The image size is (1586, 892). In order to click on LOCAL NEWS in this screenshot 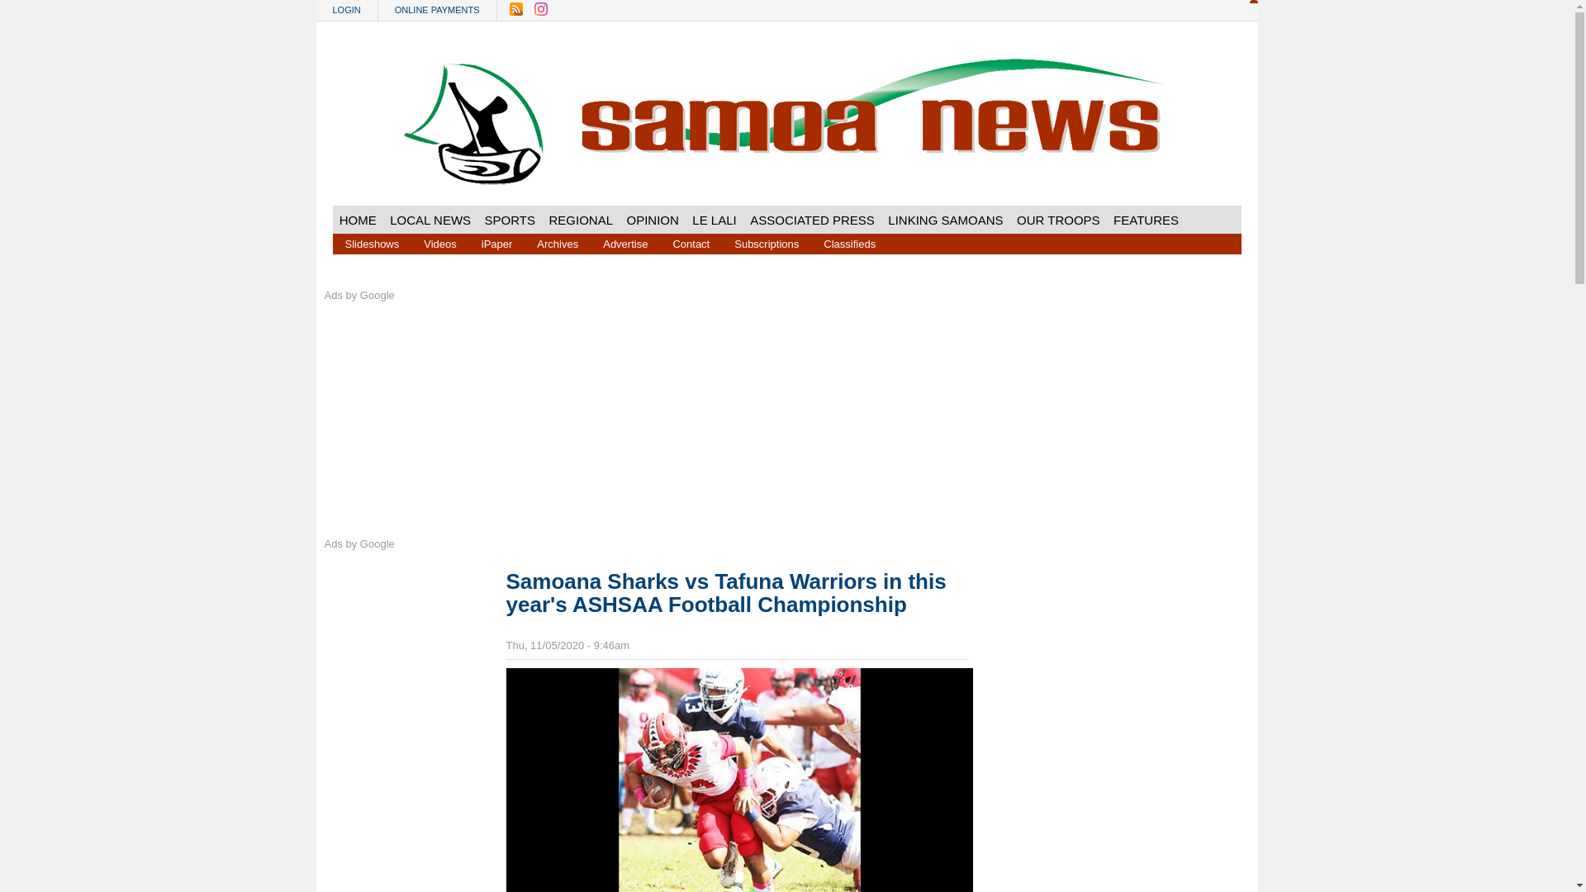, I will do `click(430, 220)`.